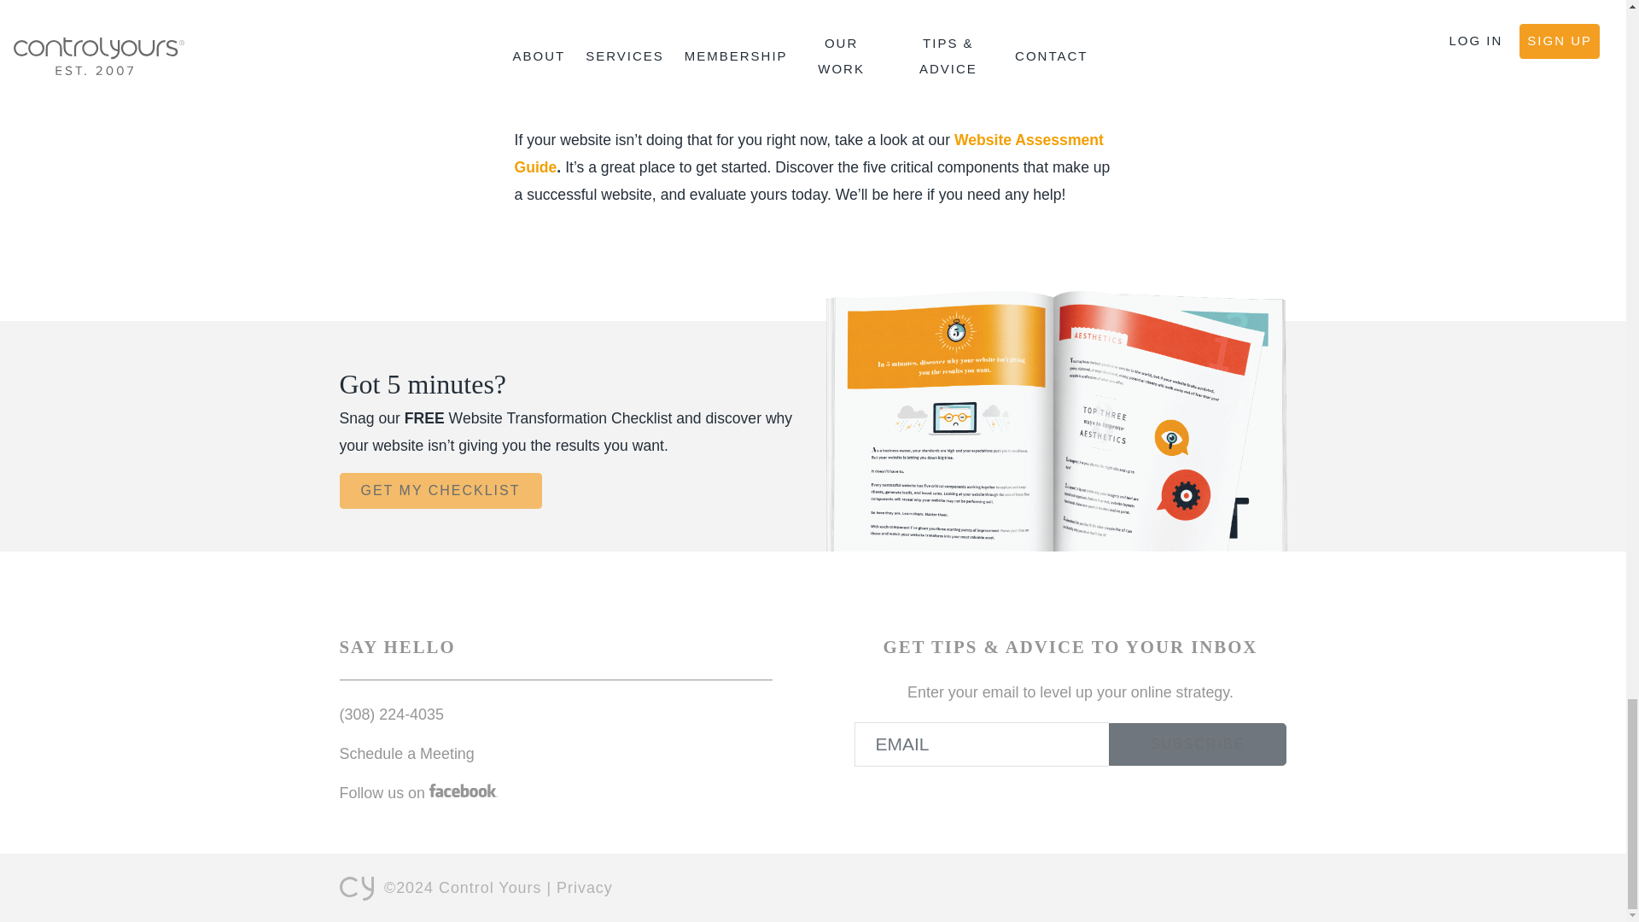 The height and width of the screenshot is (922, 1639). I want to click on Website Assessment Guide, so click(808, 154).